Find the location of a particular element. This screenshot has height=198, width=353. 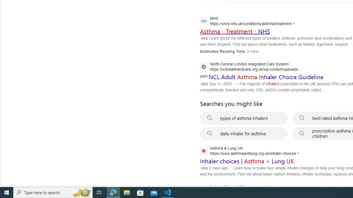

Inhaler choices | Asthma + Lung UK is located at coordinates (247, 161).